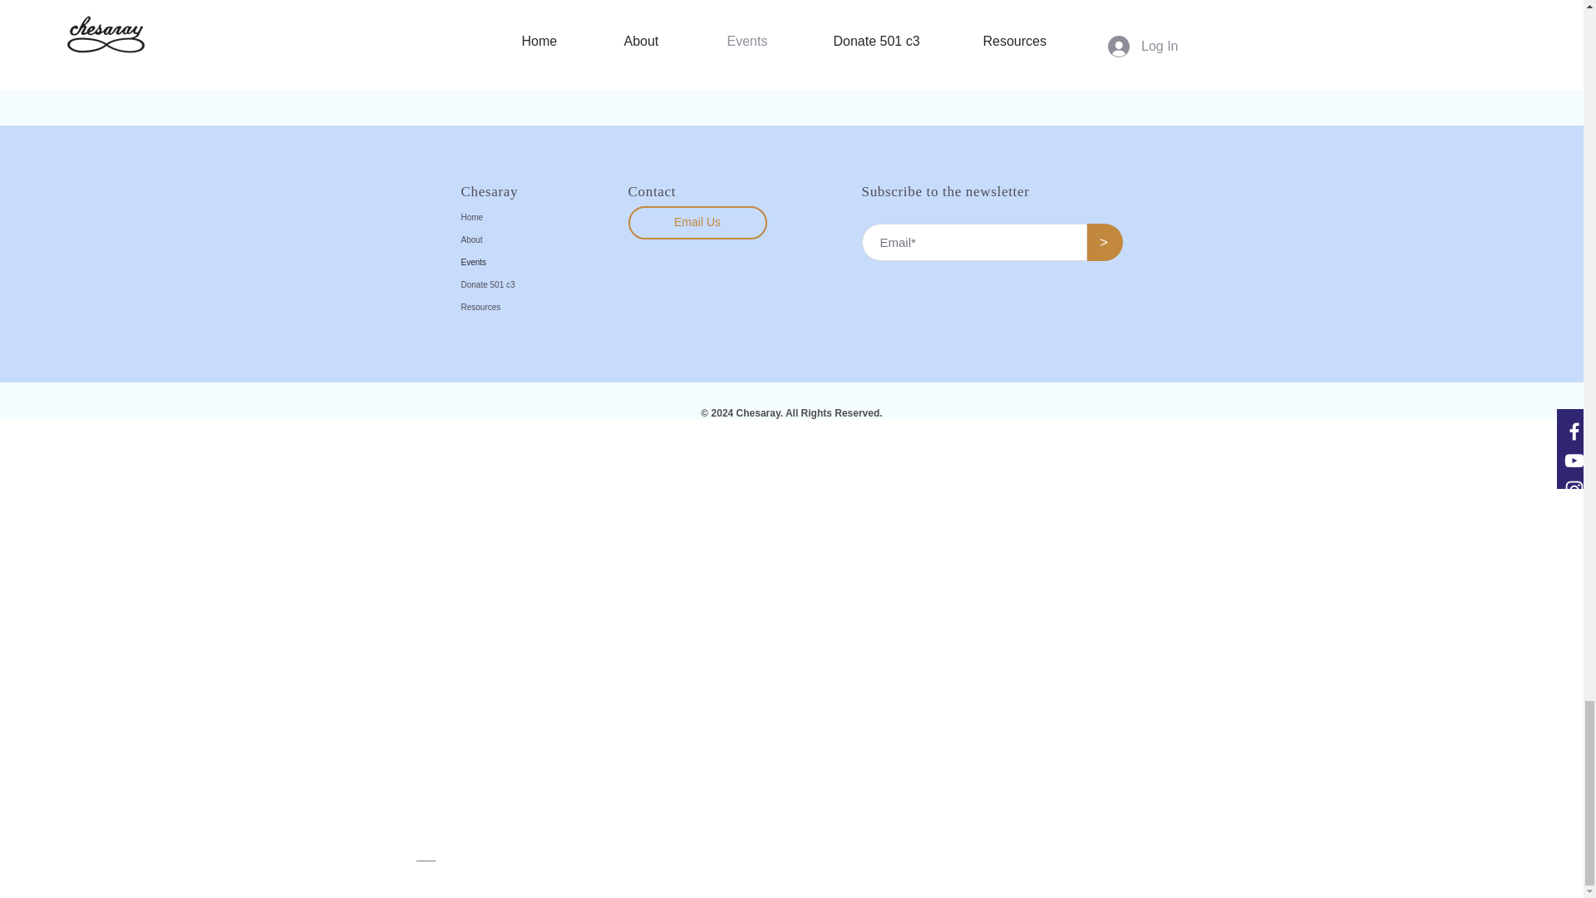  Describe the element at coordinates (522, 284) in the screenshot. I see `Donate 501 c3` at that location.